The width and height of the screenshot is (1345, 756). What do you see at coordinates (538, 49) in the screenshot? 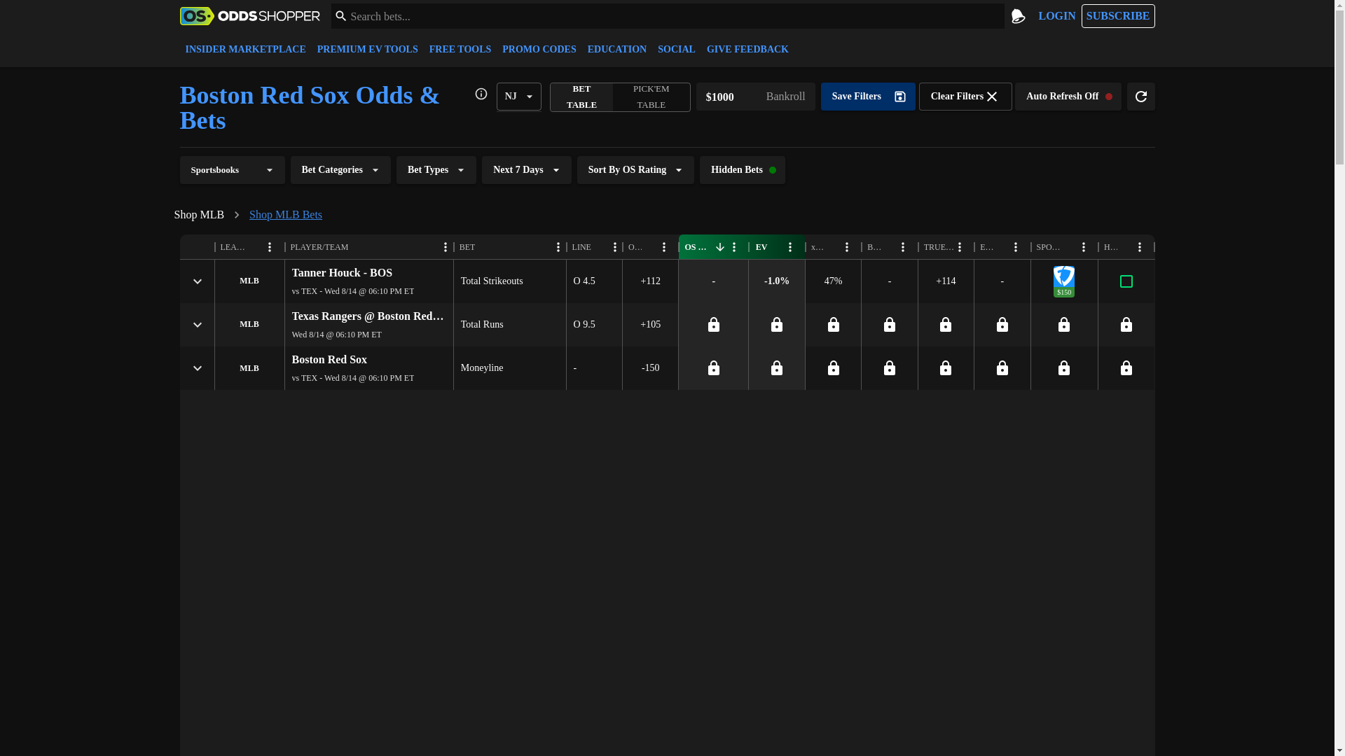
I see `PROMO CODES` at bounding box center [538, 49].